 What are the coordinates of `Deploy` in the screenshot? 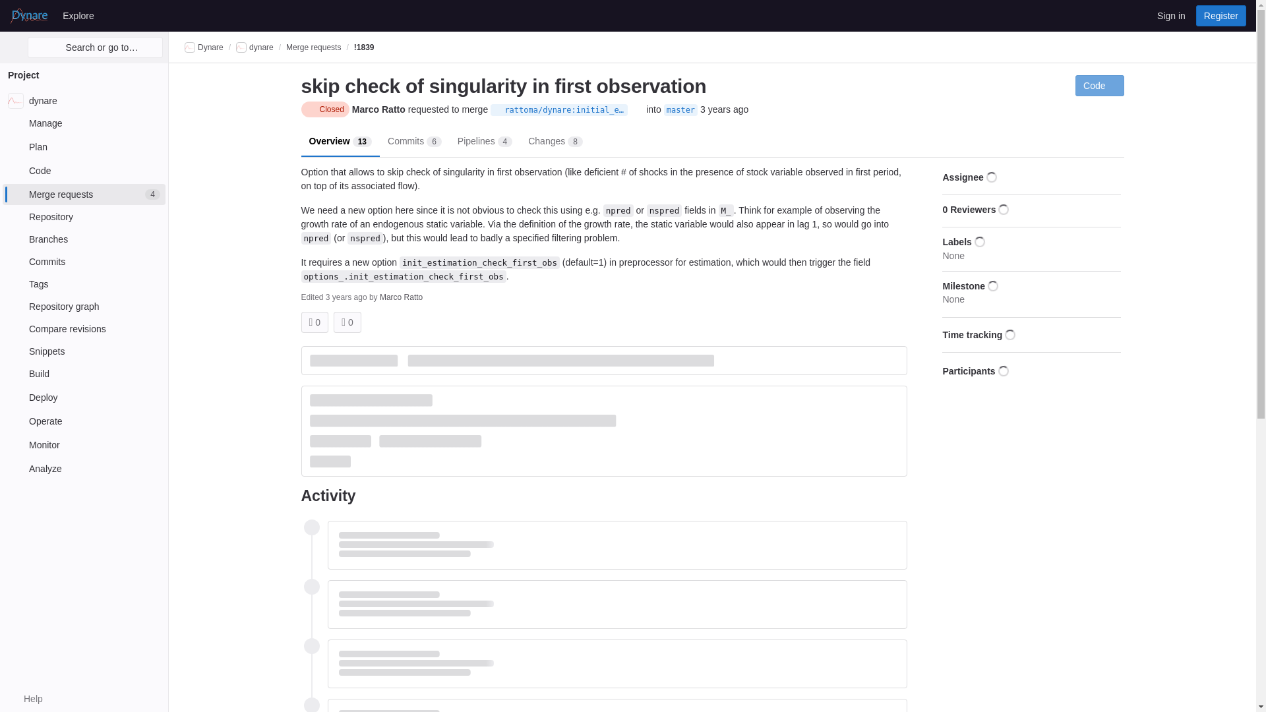 It's located at (84, 397).